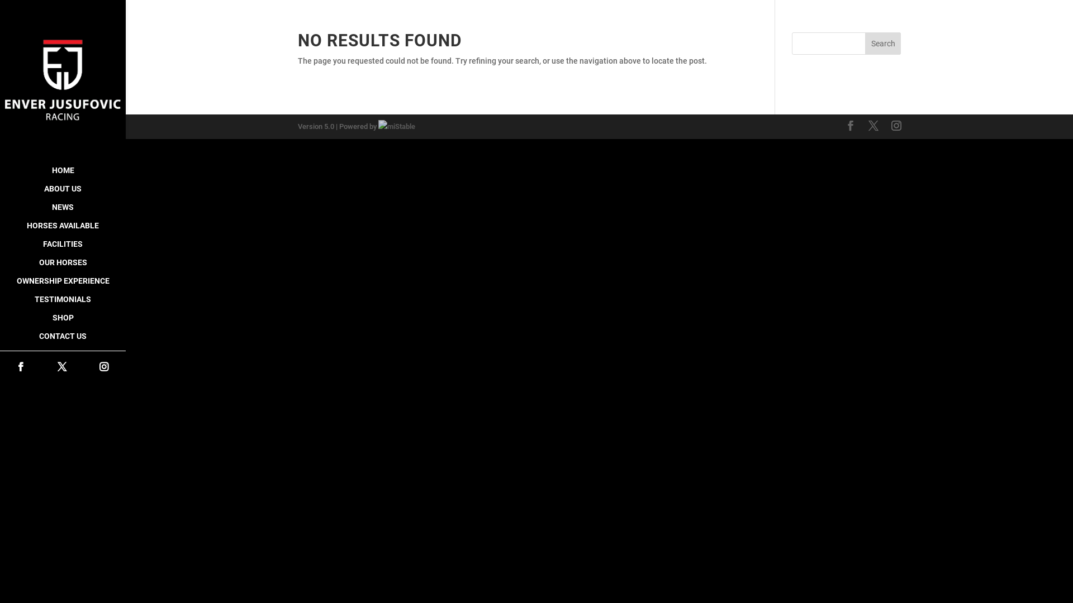 The height and width of the screenshot is (603, 1073). Describe the element at coordinates (396, 126) in the screenshot. I see `Horse Management Software` at that location.